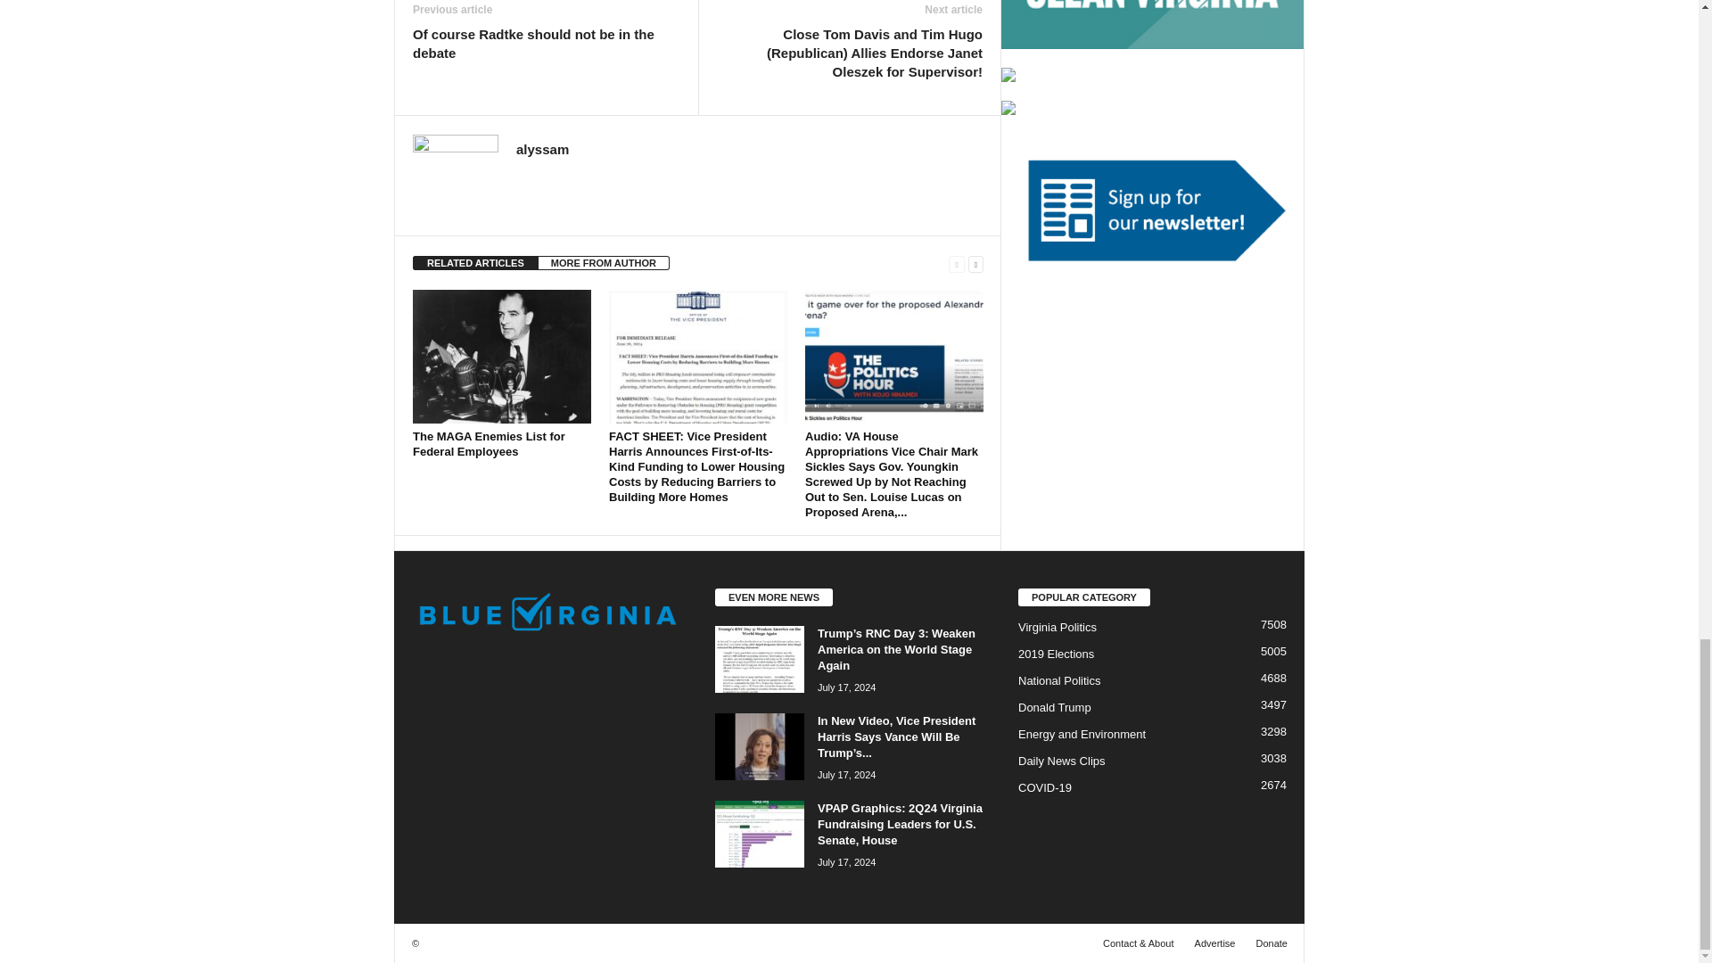  I want to click on Of course Radtke should not be in the debate, so click(546, 44).